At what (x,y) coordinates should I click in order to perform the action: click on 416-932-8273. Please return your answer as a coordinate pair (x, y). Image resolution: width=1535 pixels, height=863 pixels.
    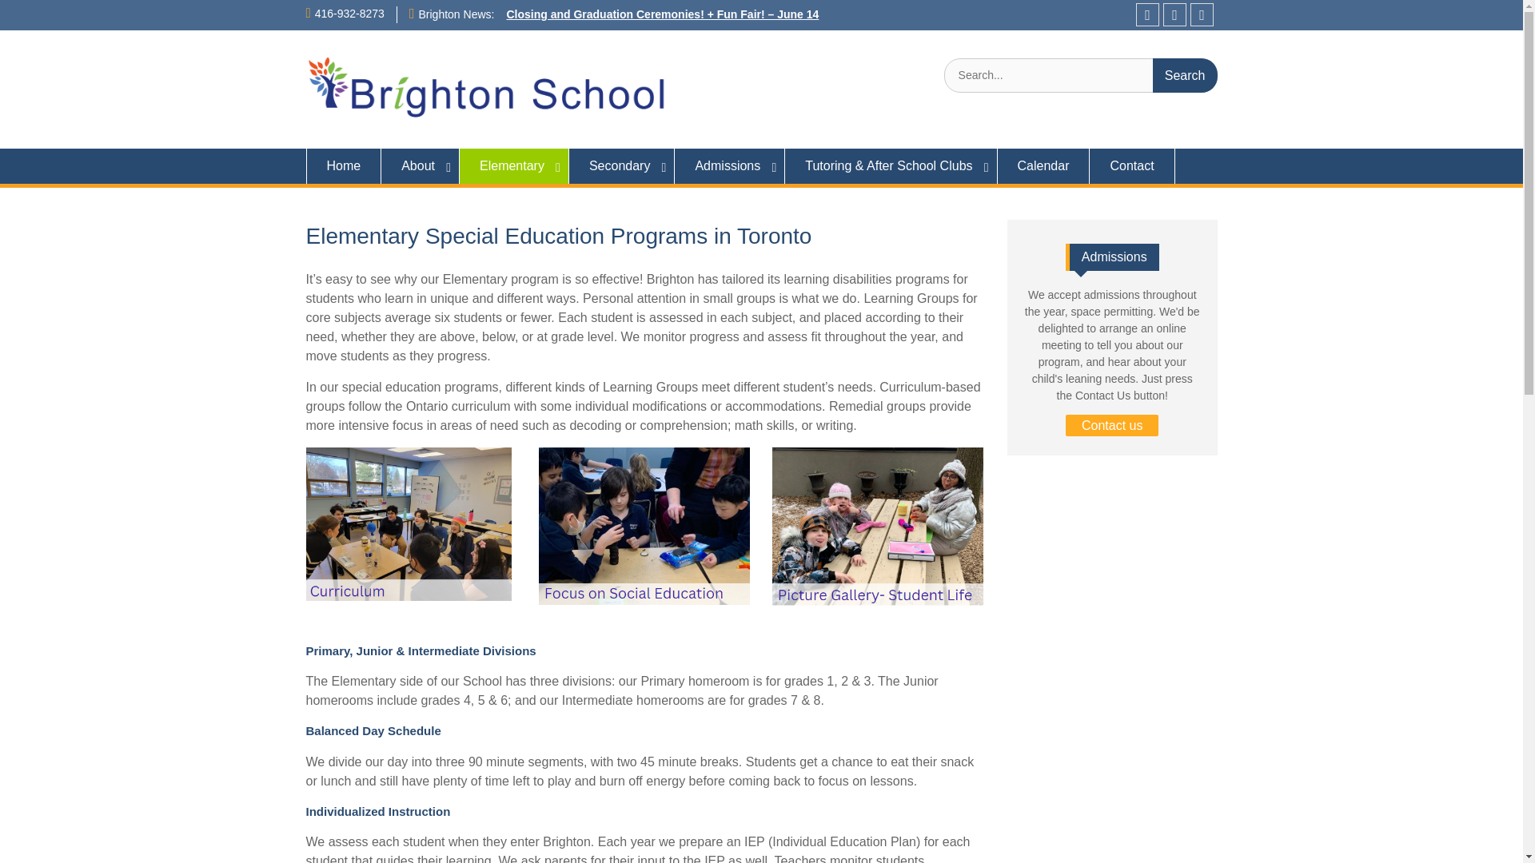
    Looking at the image, I should click on (349, 13).